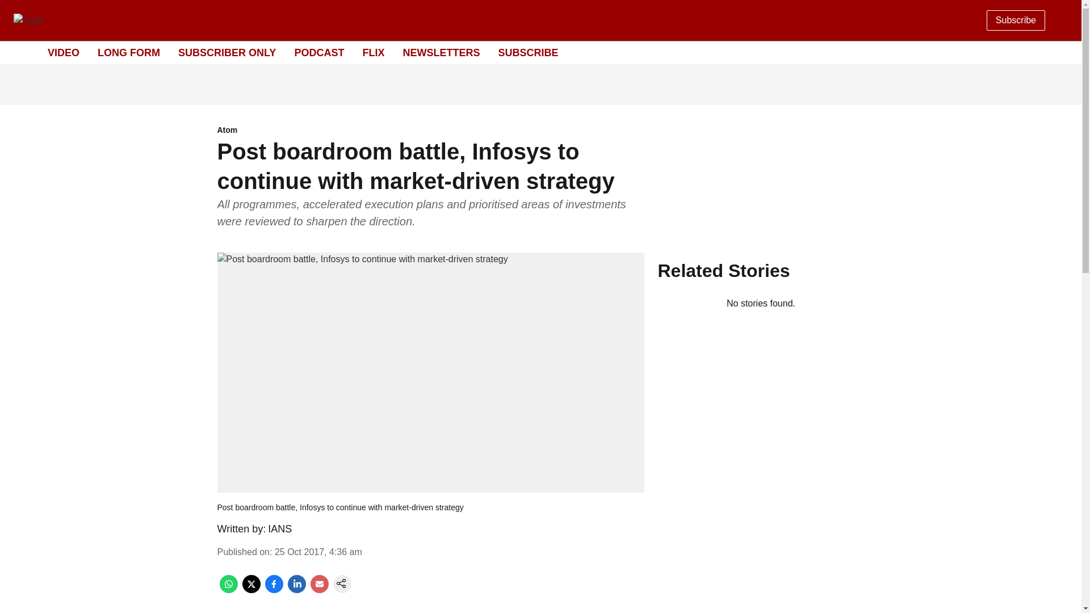  Describe the element at coordinates (280, 529) in the screenshot. I see `IANS` at that location.